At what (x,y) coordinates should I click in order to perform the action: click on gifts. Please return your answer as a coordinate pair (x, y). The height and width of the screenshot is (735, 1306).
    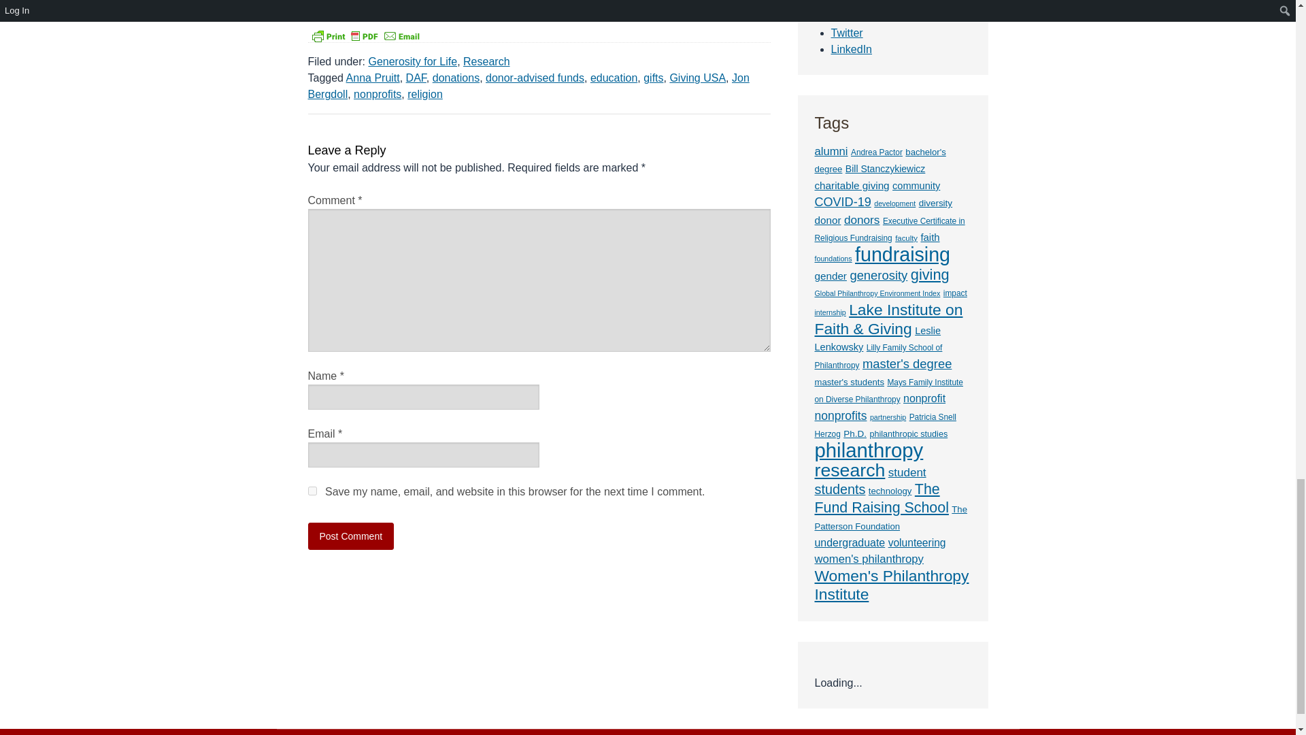
    Looking at the image, I should click on (653, 78).